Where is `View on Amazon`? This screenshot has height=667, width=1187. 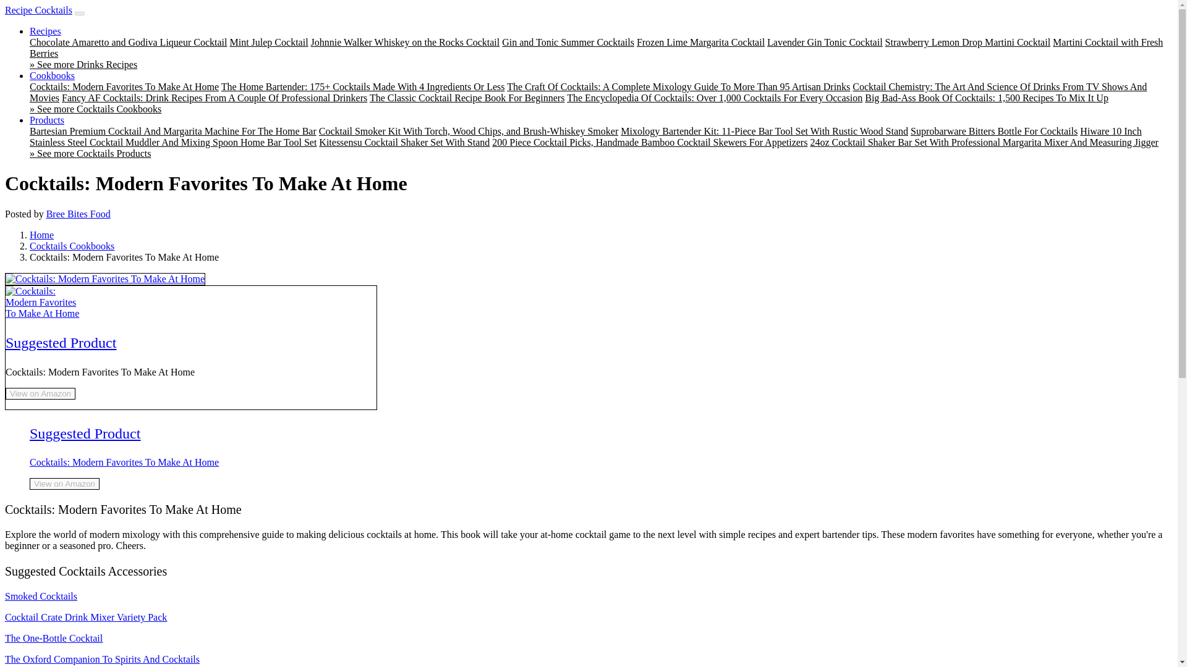 View on Amazon is located at coordinates (41, 393).